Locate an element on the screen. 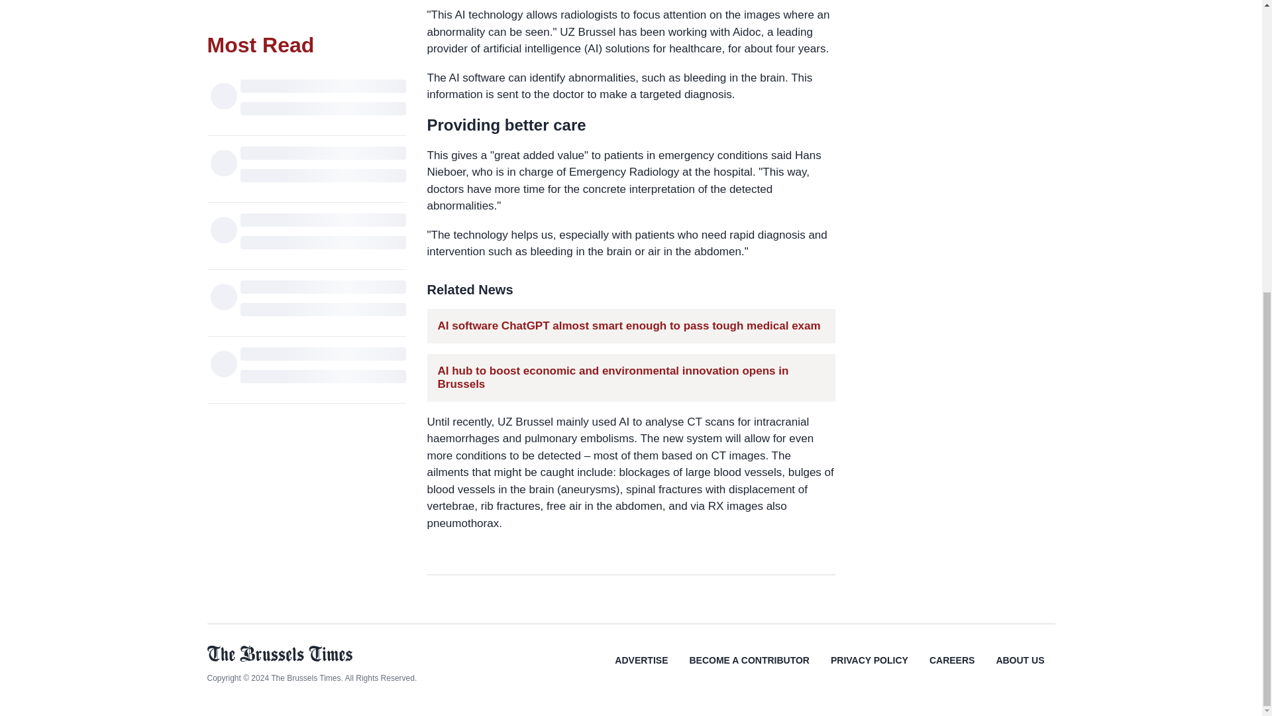 The image size is (1272, 716). BECOME A CONTRIBUTOR is located at coordinates (749, 670).